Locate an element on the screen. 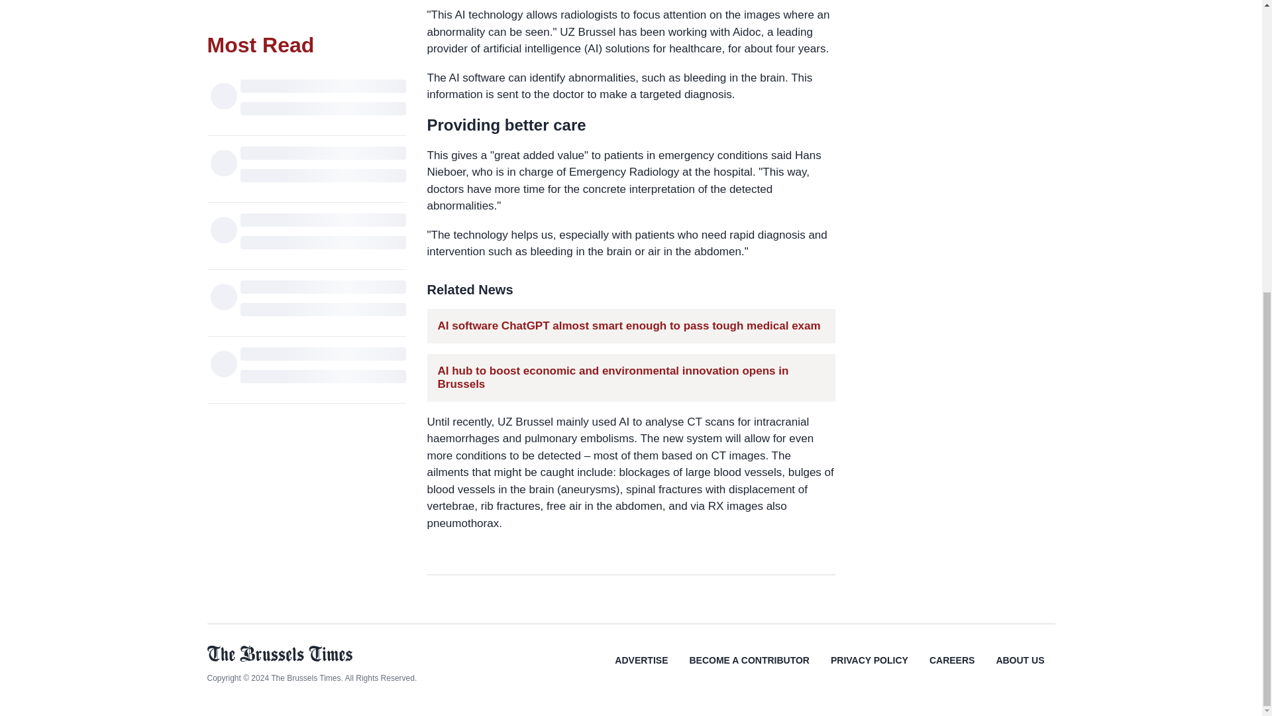 The image size is (1272, 716). BECOME A CONTRIBUTOR is located at coordinates (749, 670).